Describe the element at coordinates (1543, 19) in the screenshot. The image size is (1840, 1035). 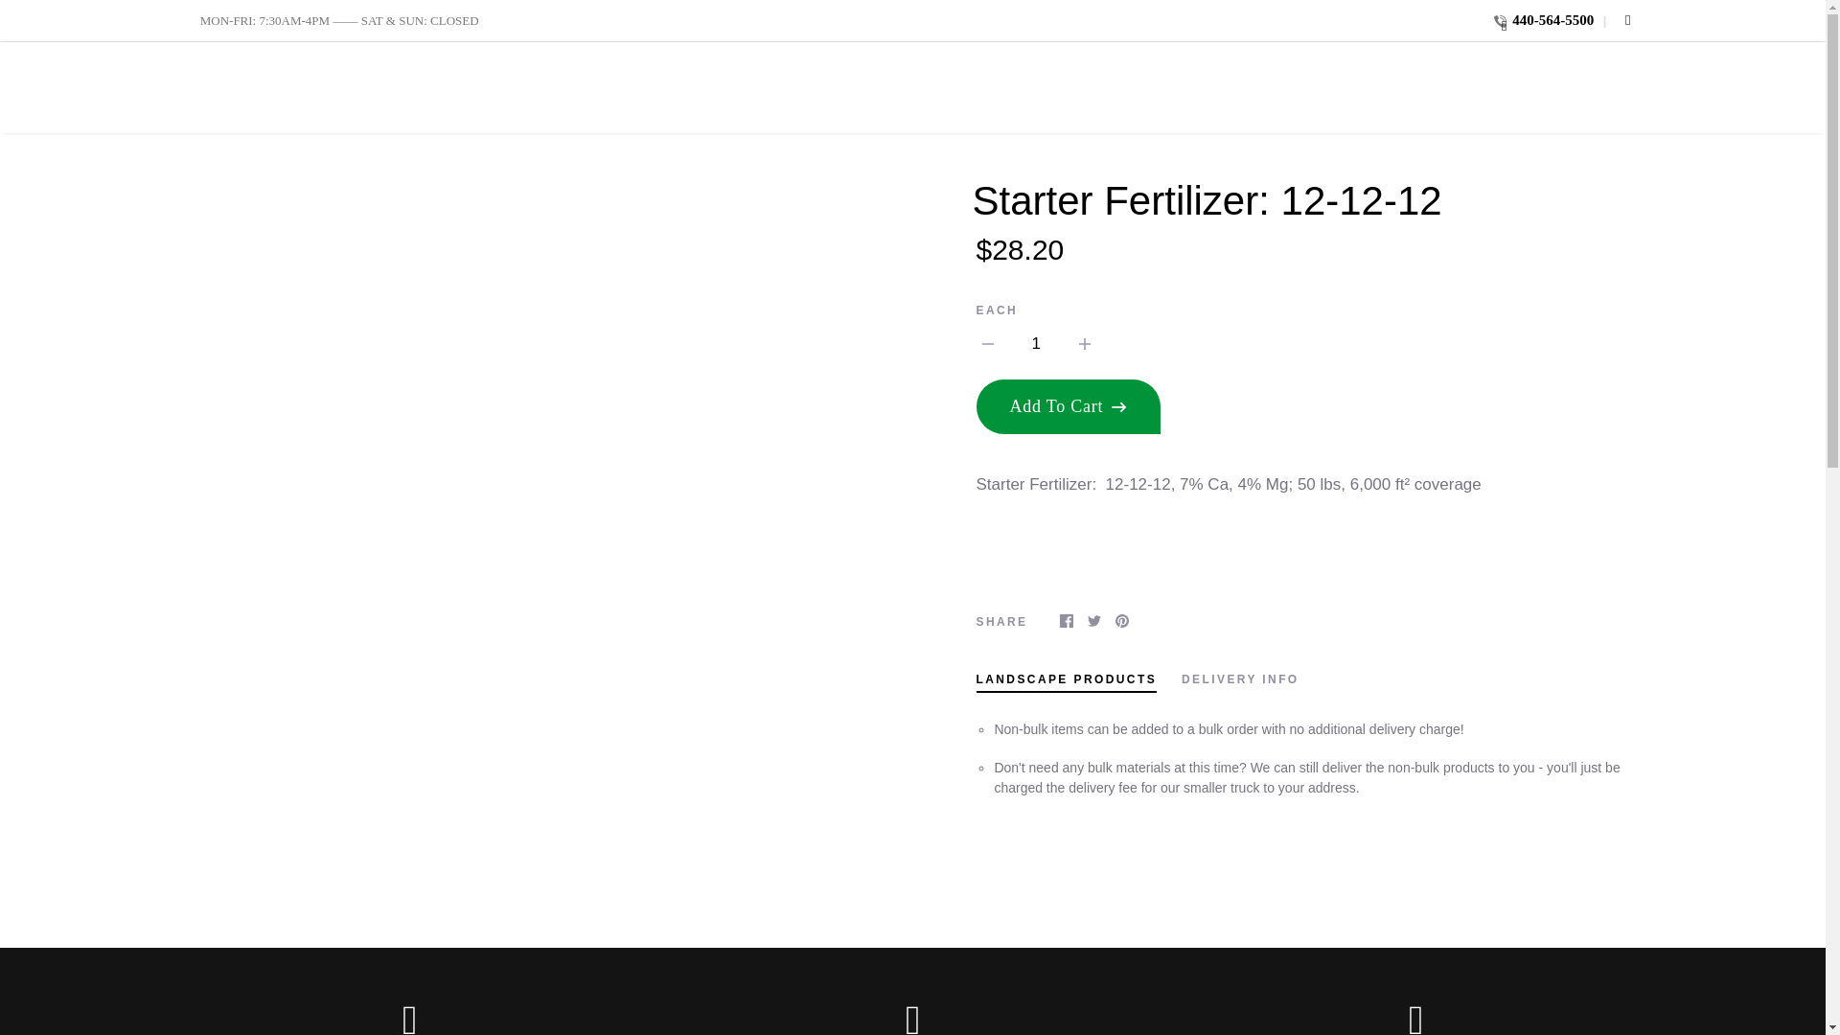
I see `440-564-5500` at that location.